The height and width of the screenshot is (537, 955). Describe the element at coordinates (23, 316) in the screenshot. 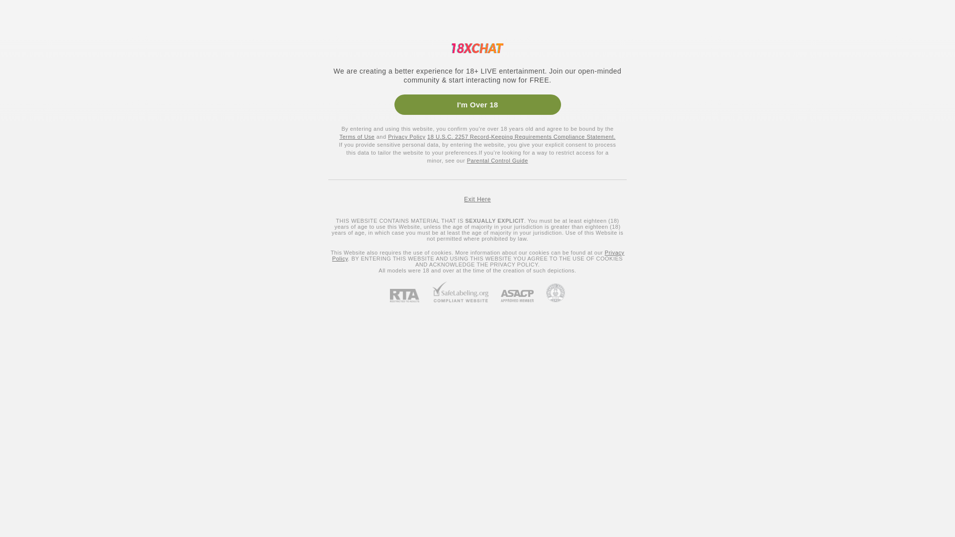

I see `Teen 18+` at that location.